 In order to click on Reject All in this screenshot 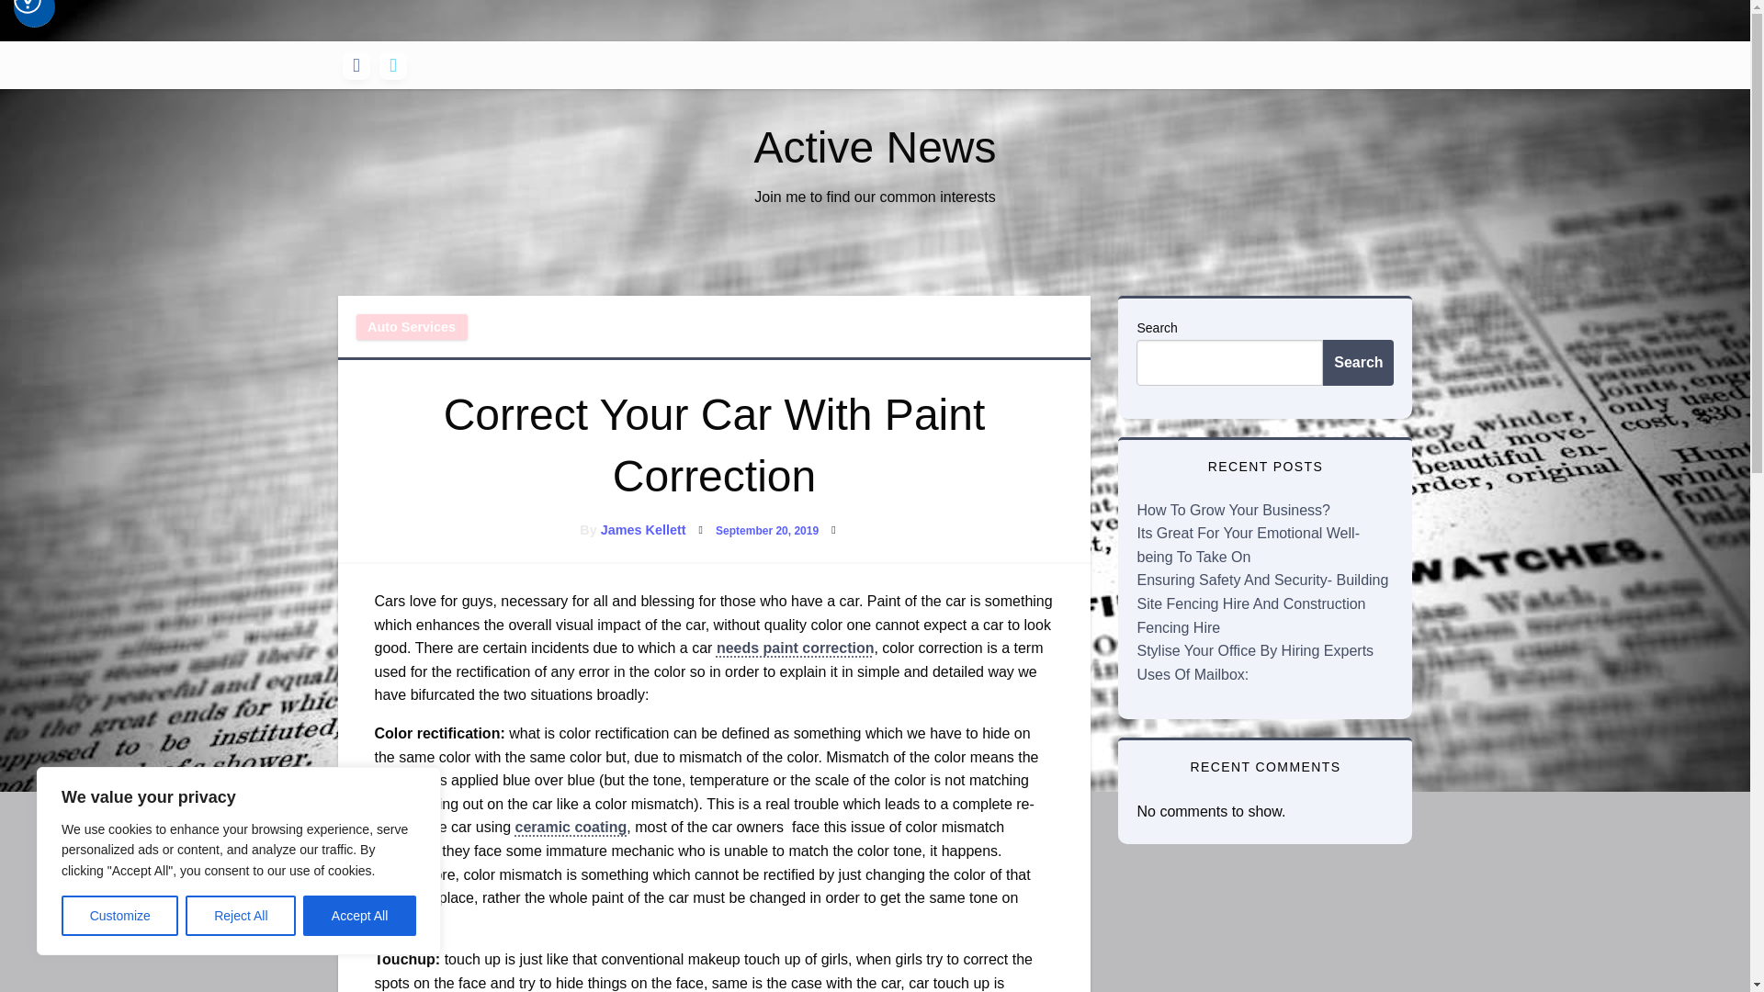, I will do `click(241, 916)`.